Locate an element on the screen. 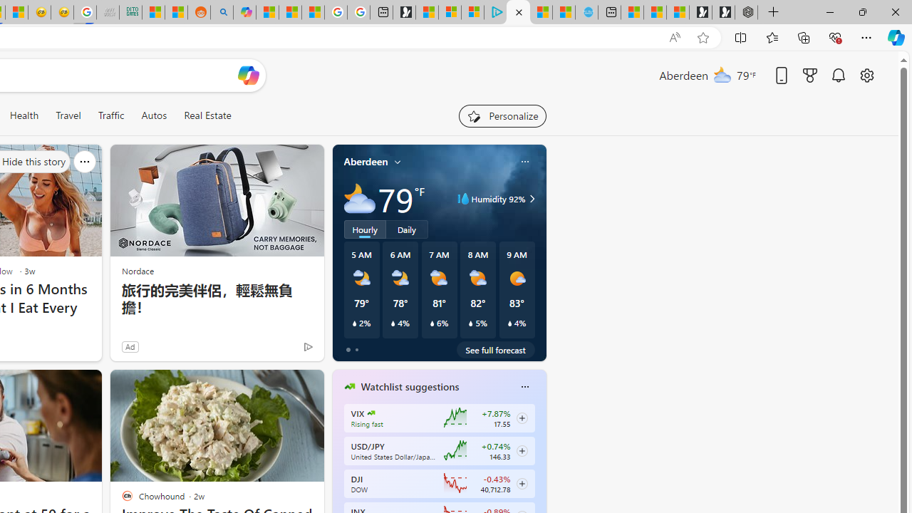 This screenshot has width=912, height=513. New Tab is located at coordinates (774, 13).